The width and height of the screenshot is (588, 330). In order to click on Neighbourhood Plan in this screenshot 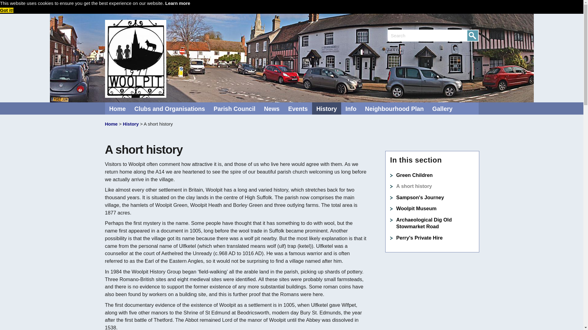, I will do `click(394, 108)`.